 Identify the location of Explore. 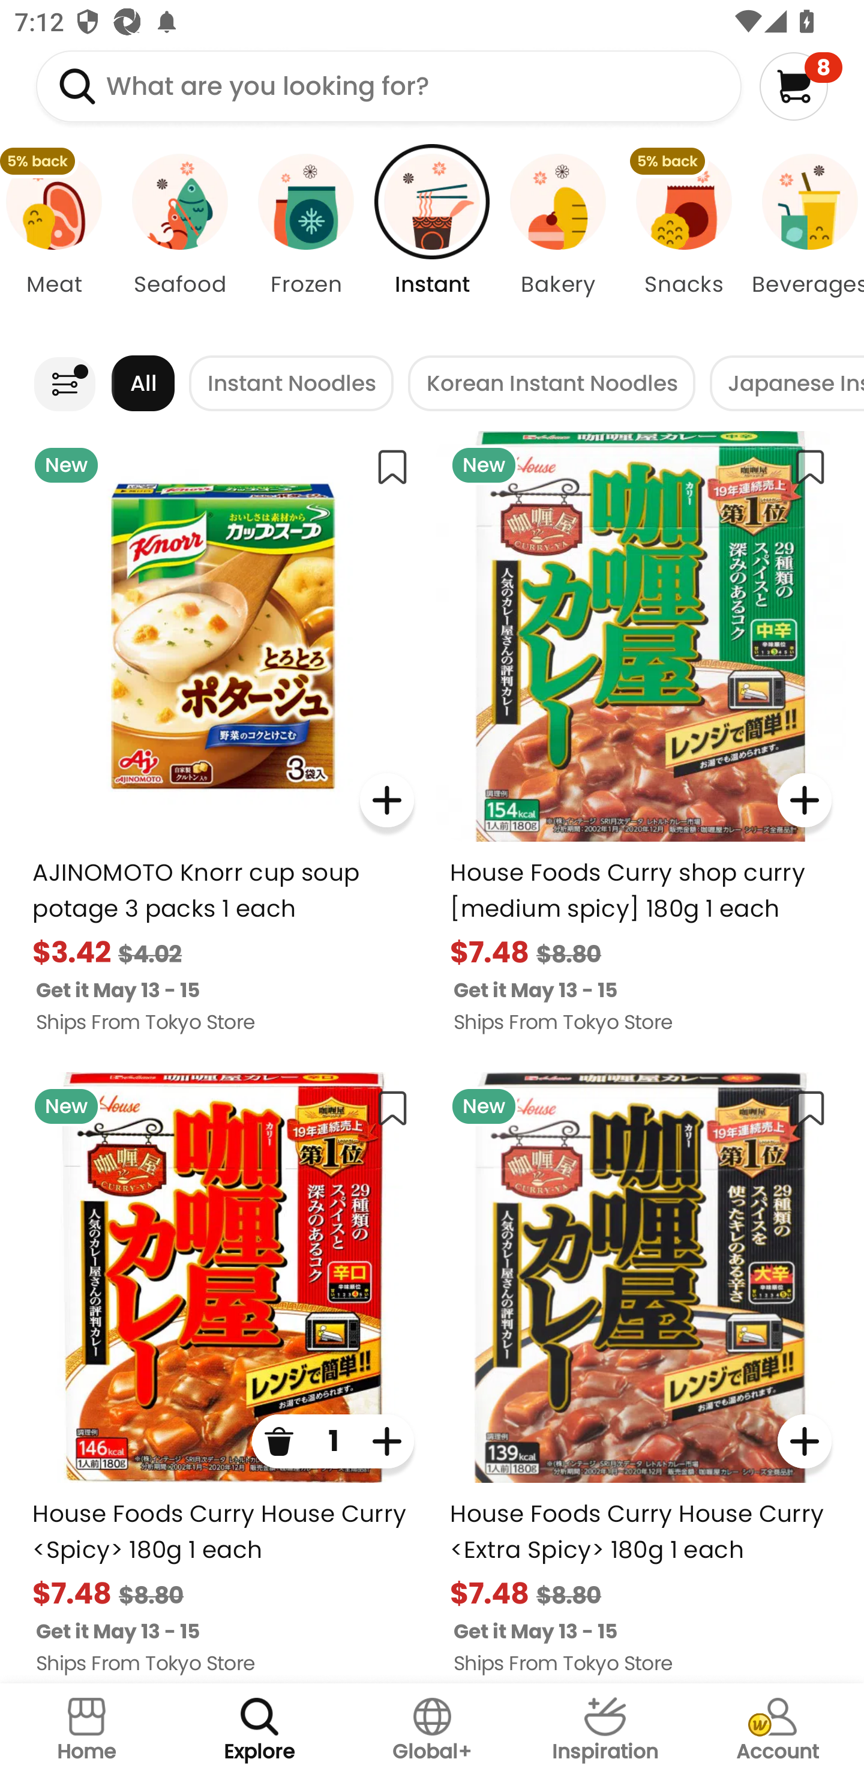
(259, 1730).